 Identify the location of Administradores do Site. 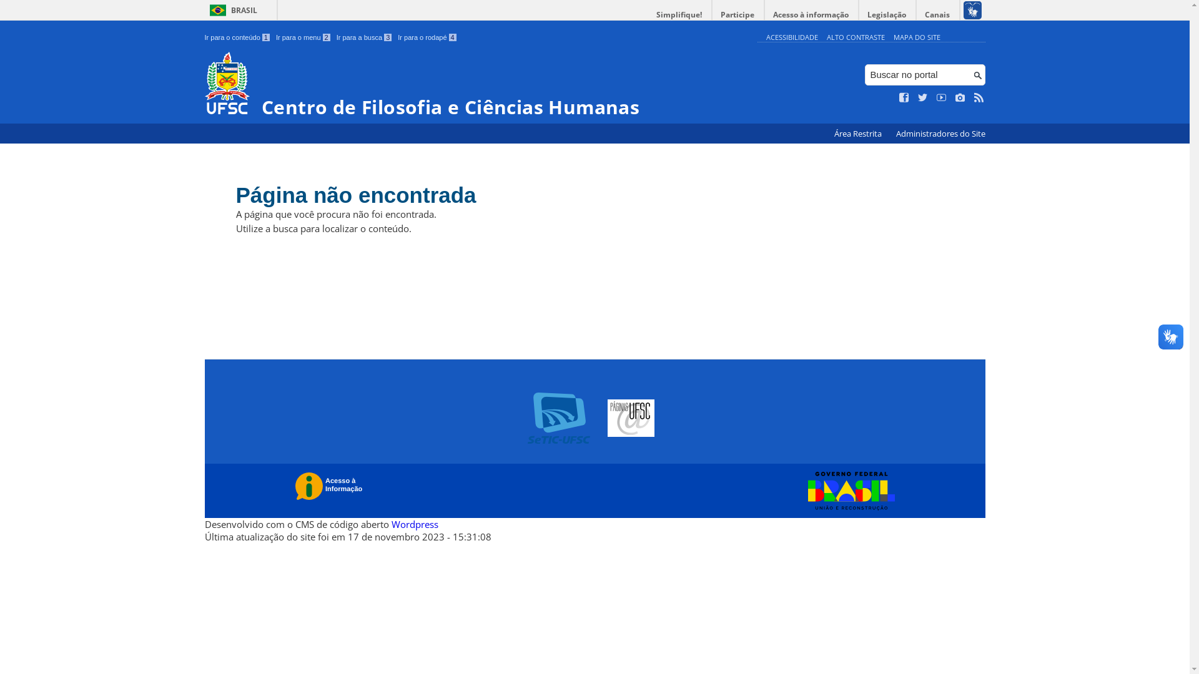
(940, 134).